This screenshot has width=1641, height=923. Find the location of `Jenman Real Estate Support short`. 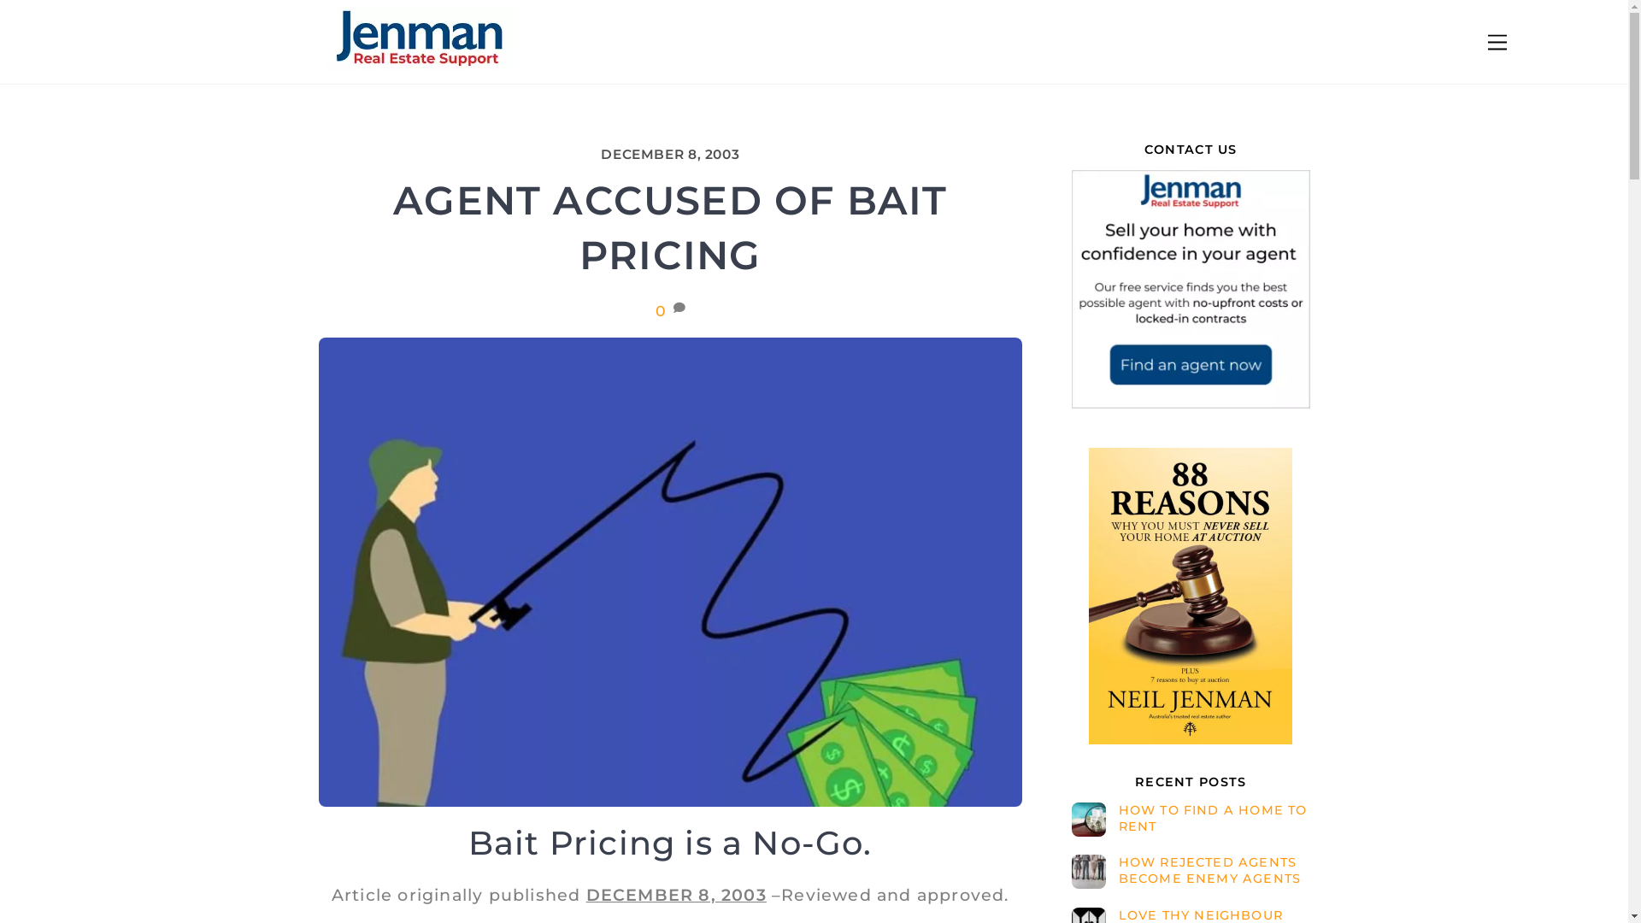

Jenman Real Estate Support short is located at coordinates (419, 39).